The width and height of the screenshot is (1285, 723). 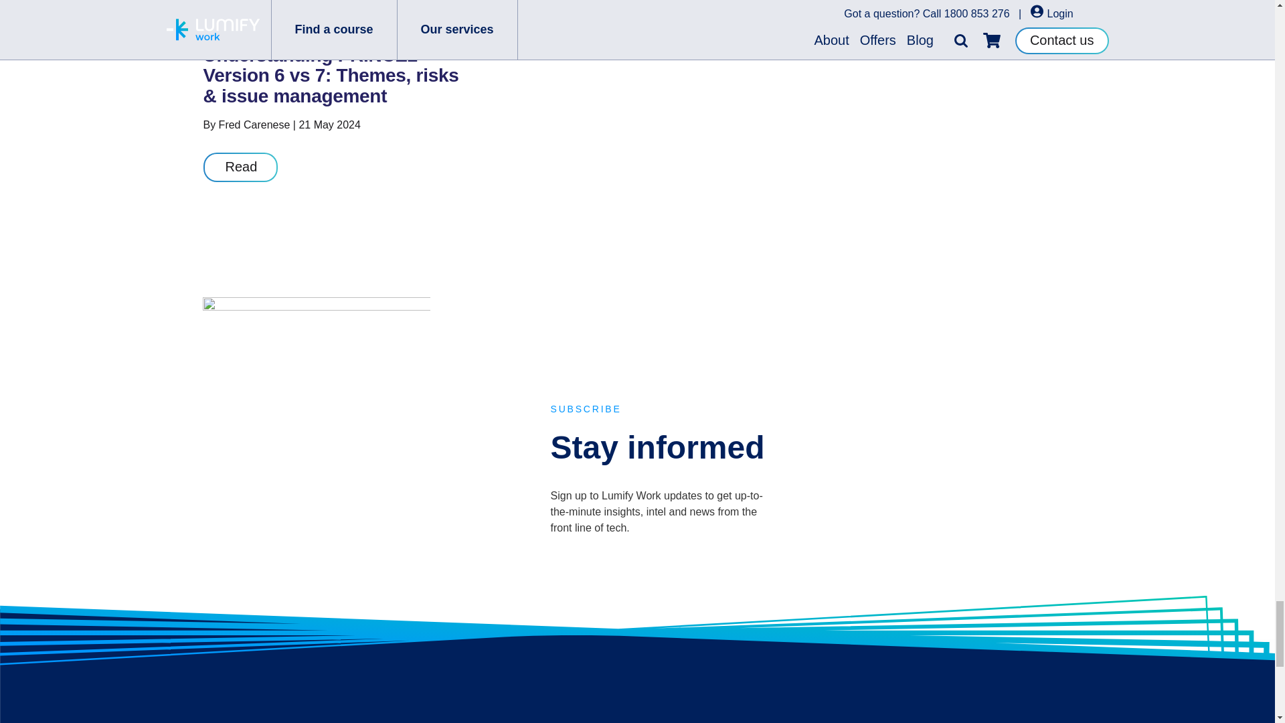 What do you see at coordinates (241, 167) in the screenshot?
I see `Read` at bounding box center [241, 167].